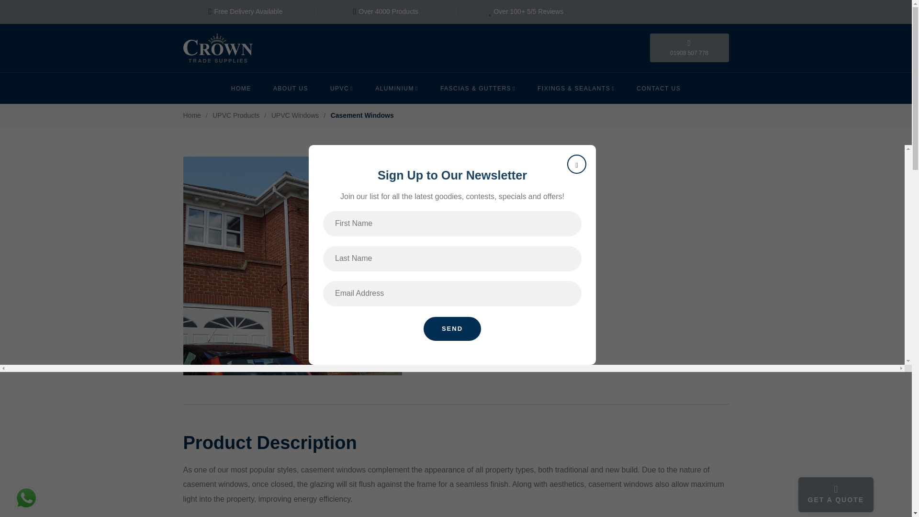 This screenshot has height=517, width=919. Describe the element at coordinates (247, 89) in the screenshot. I see `Crown Trade Supplies` at that location.